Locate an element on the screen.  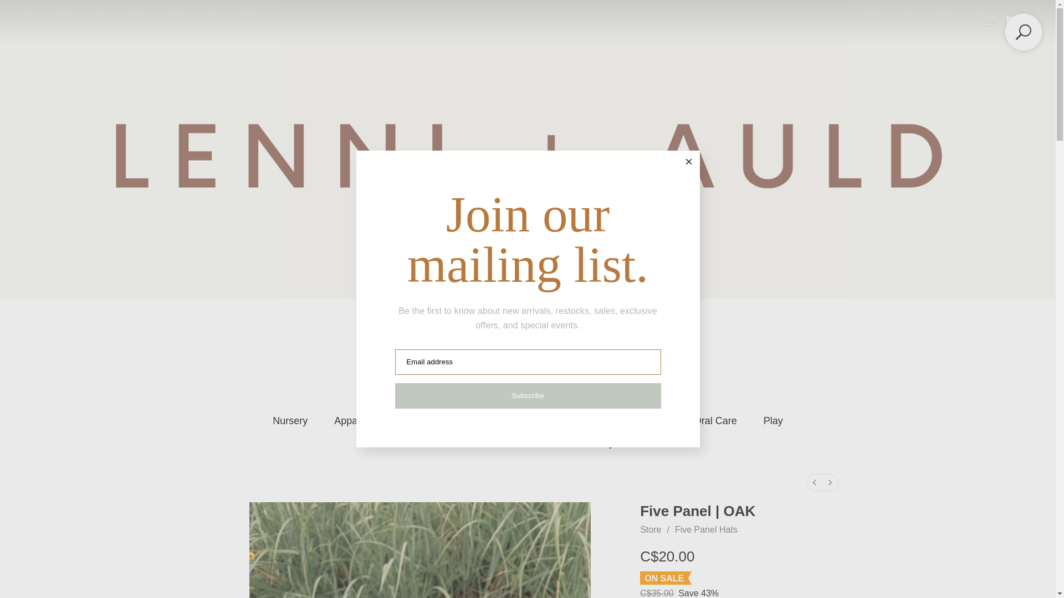
Meal Time is located at coordinates (444, 443).